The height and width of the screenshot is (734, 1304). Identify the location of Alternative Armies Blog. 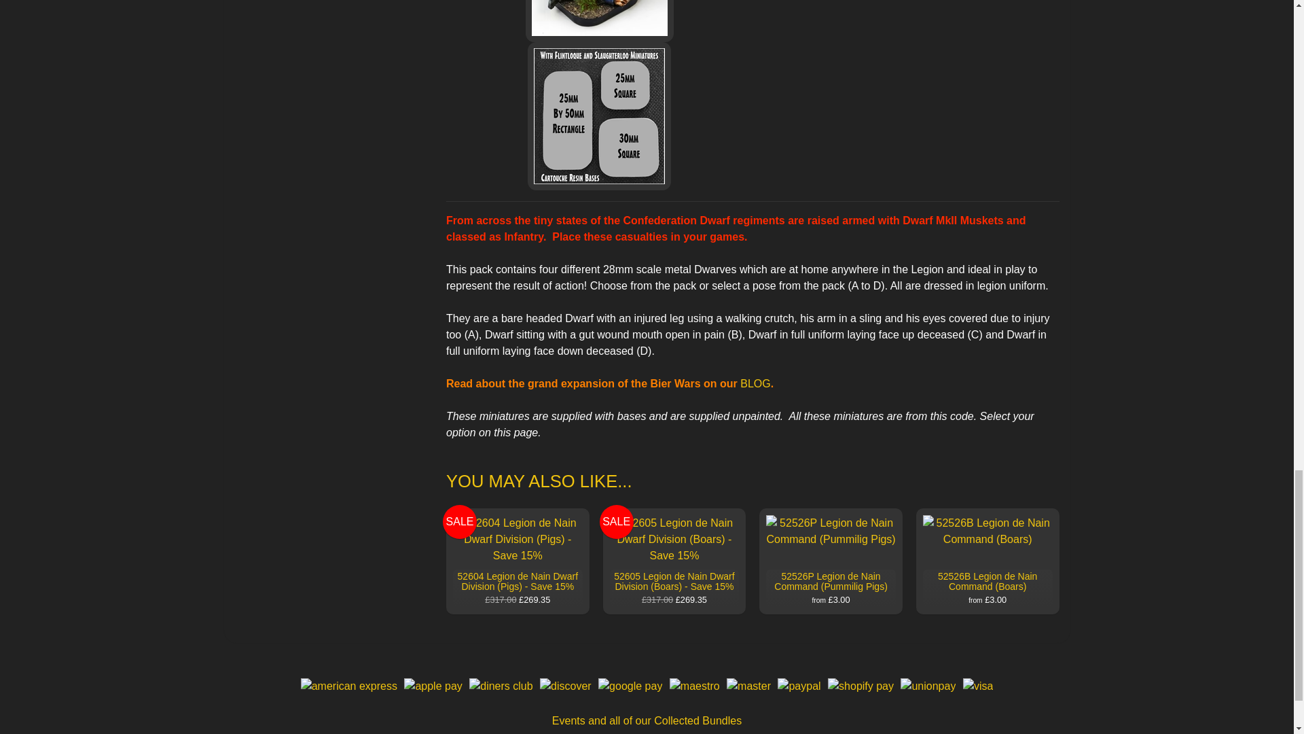
(755, 383).